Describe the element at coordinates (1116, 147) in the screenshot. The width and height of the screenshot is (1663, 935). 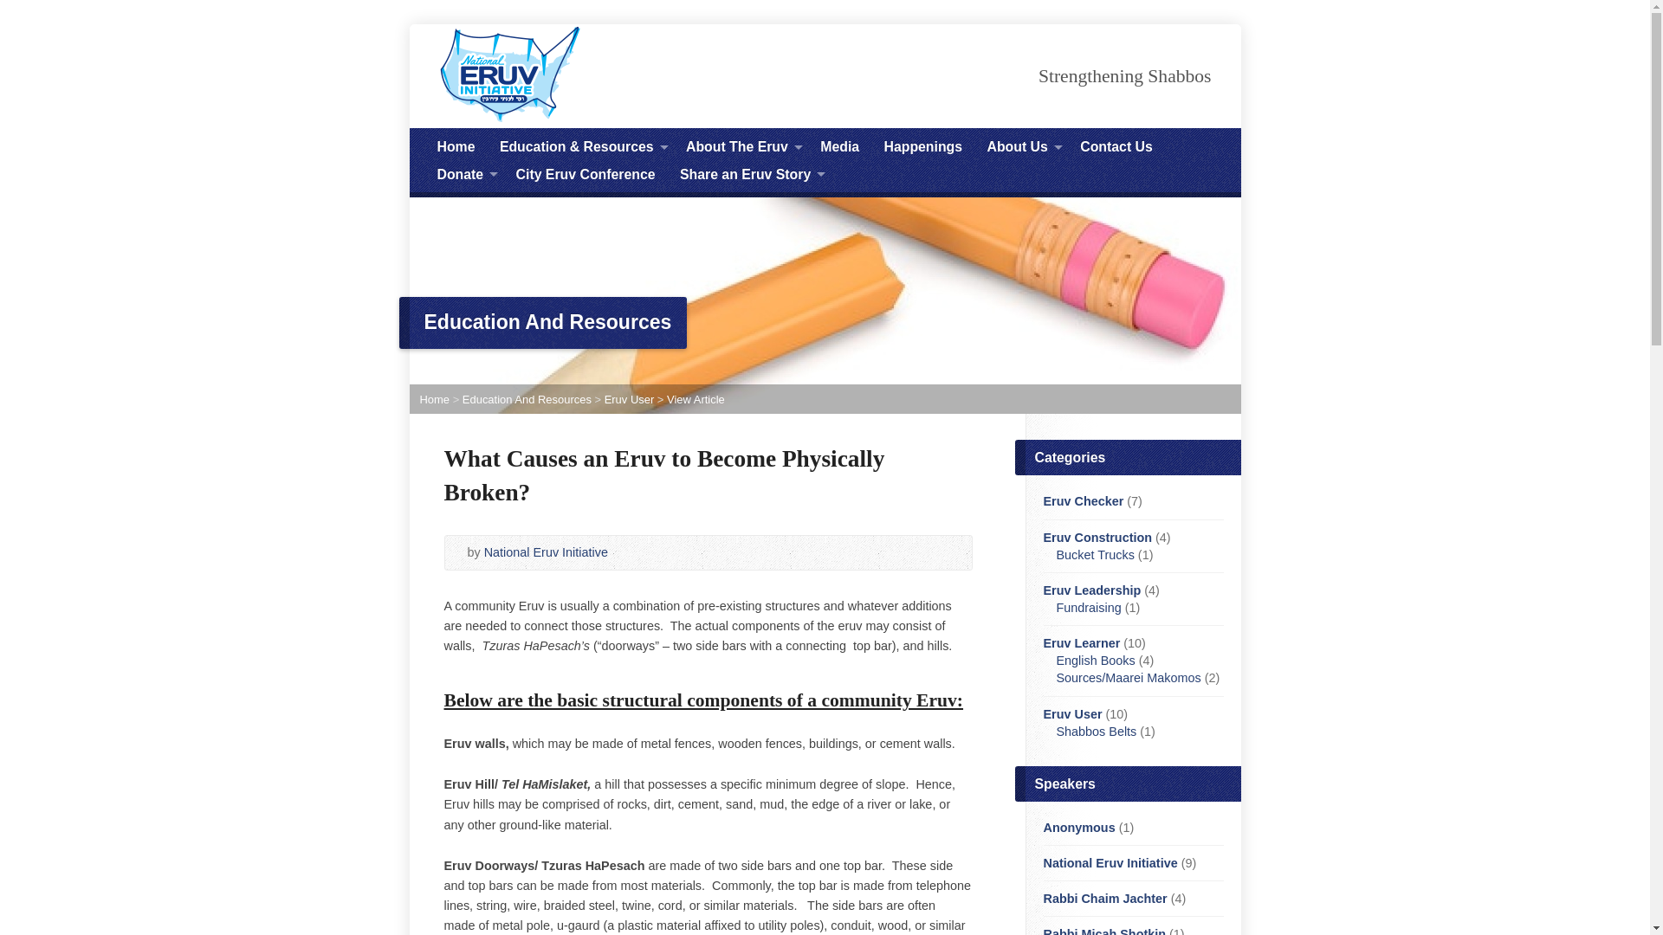
I see `Contact Us` at that location.